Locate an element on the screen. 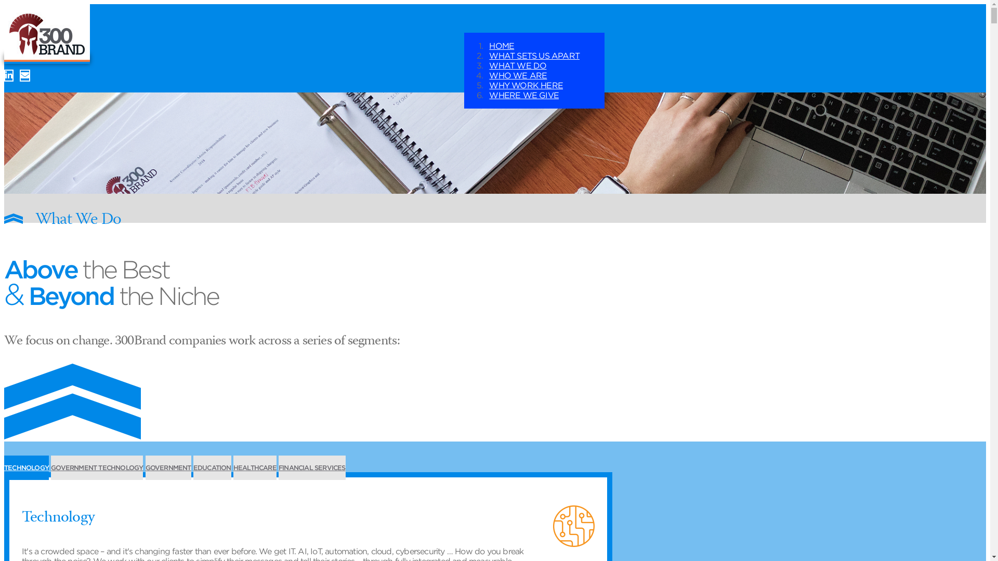 This screenshot has width=998, height=561. WHERE WE GIVE is located at coordinates (534, 96).